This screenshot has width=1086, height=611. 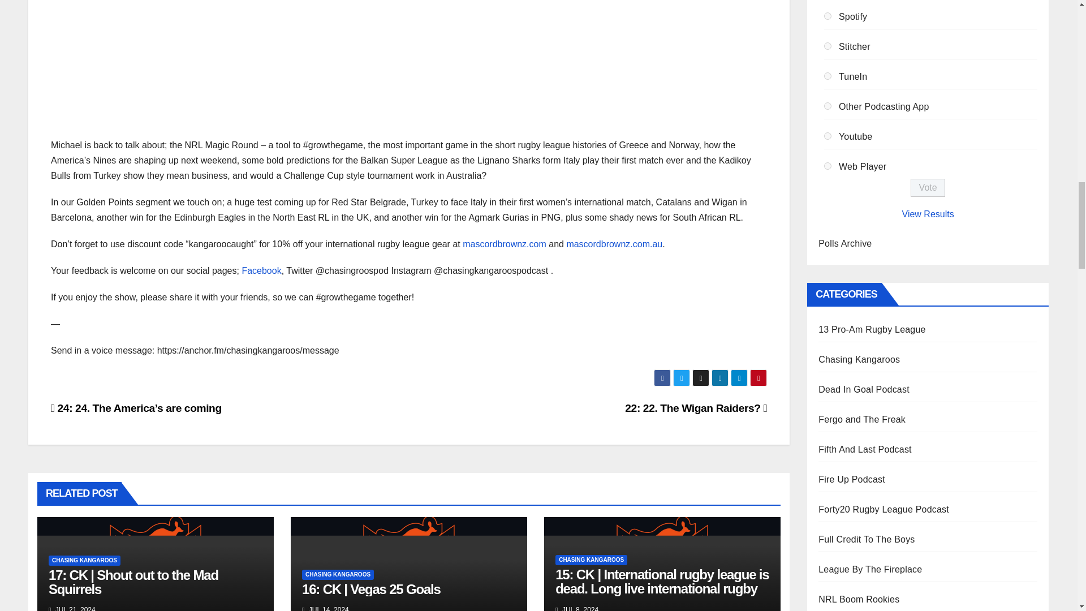 I want to click on CHASING KANGAROOS, so click(x=85, y=560).